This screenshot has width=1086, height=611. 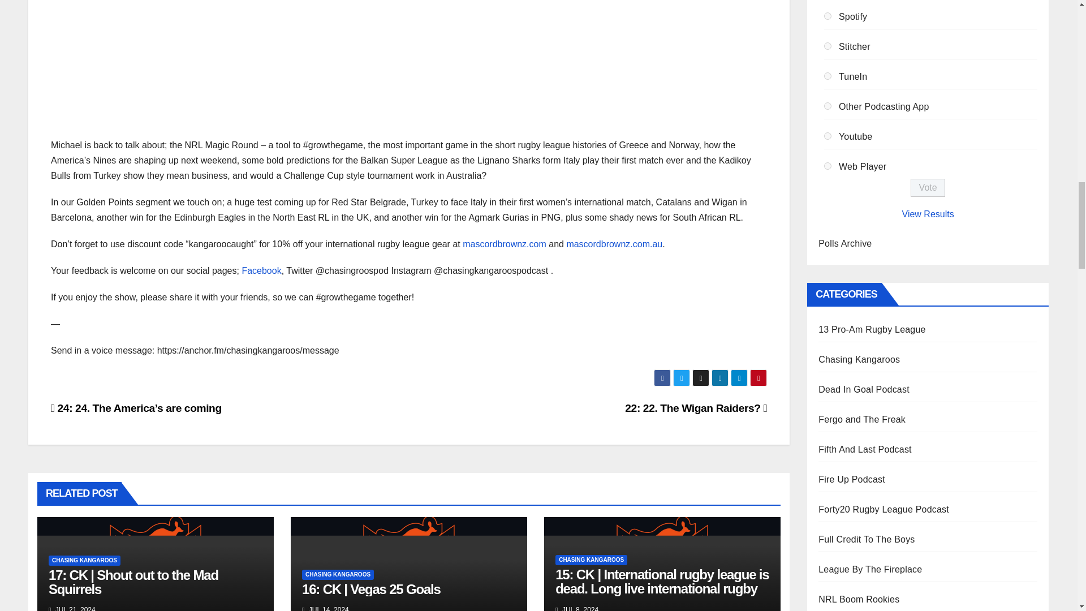 I want to click on CHASING KANGAROOS, so click(x=85, y=560).